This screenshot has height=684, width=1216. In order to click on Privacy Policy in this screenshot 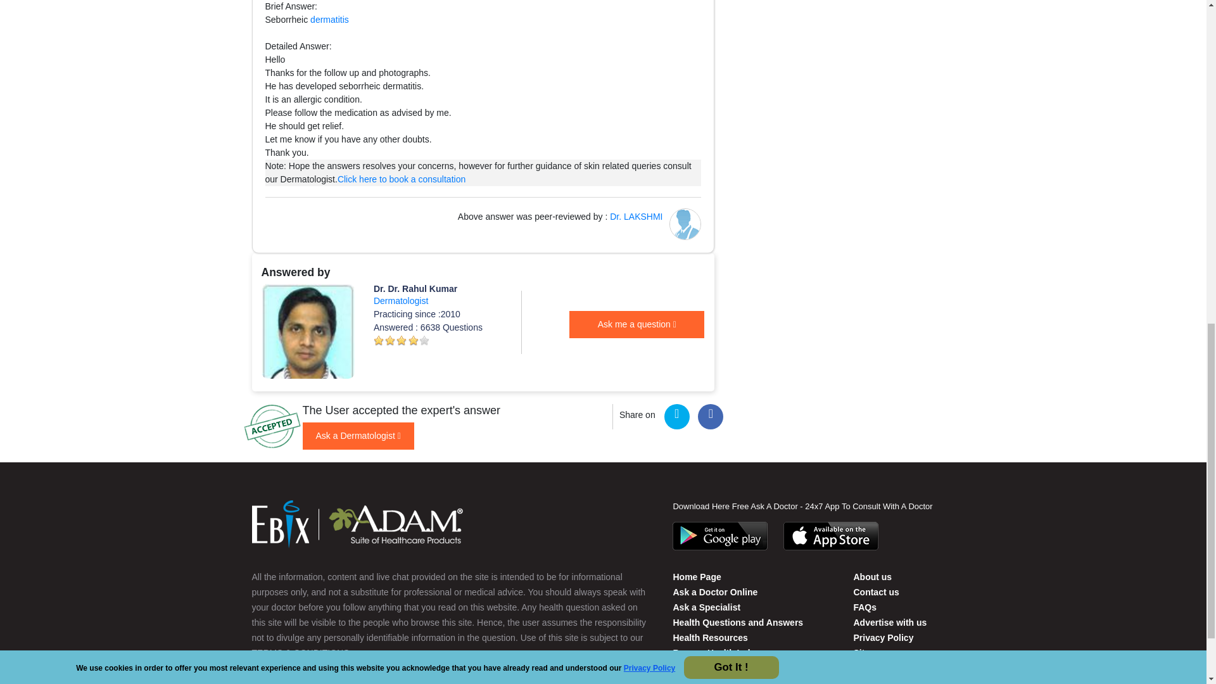, I will do `click(883, 638)`.